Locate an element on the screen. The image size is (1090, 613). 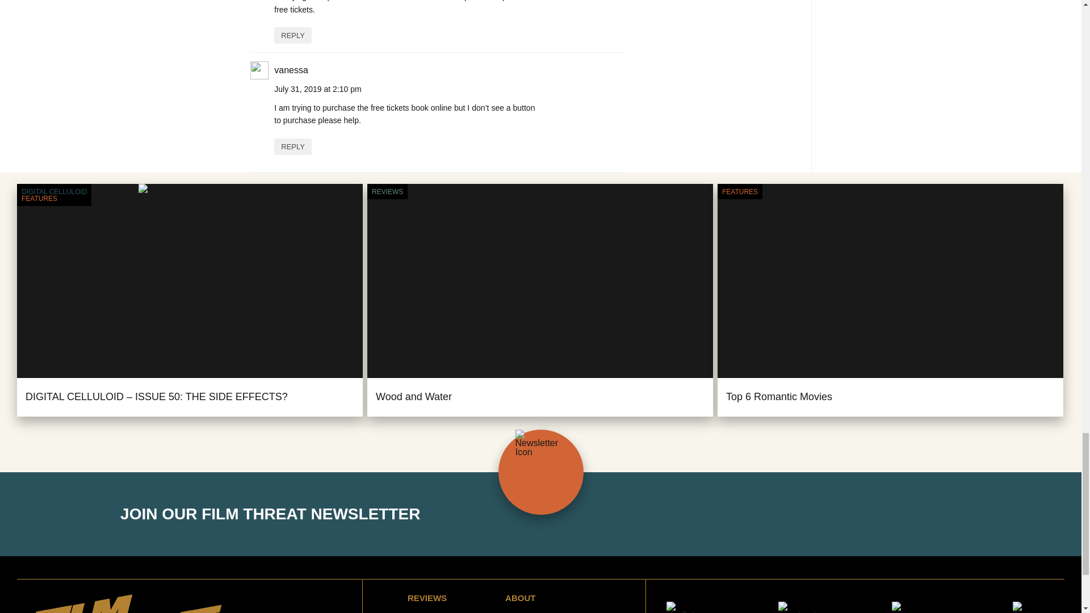
July 31, 2019 at 2:10 pm is located at coordinates (317, 89).